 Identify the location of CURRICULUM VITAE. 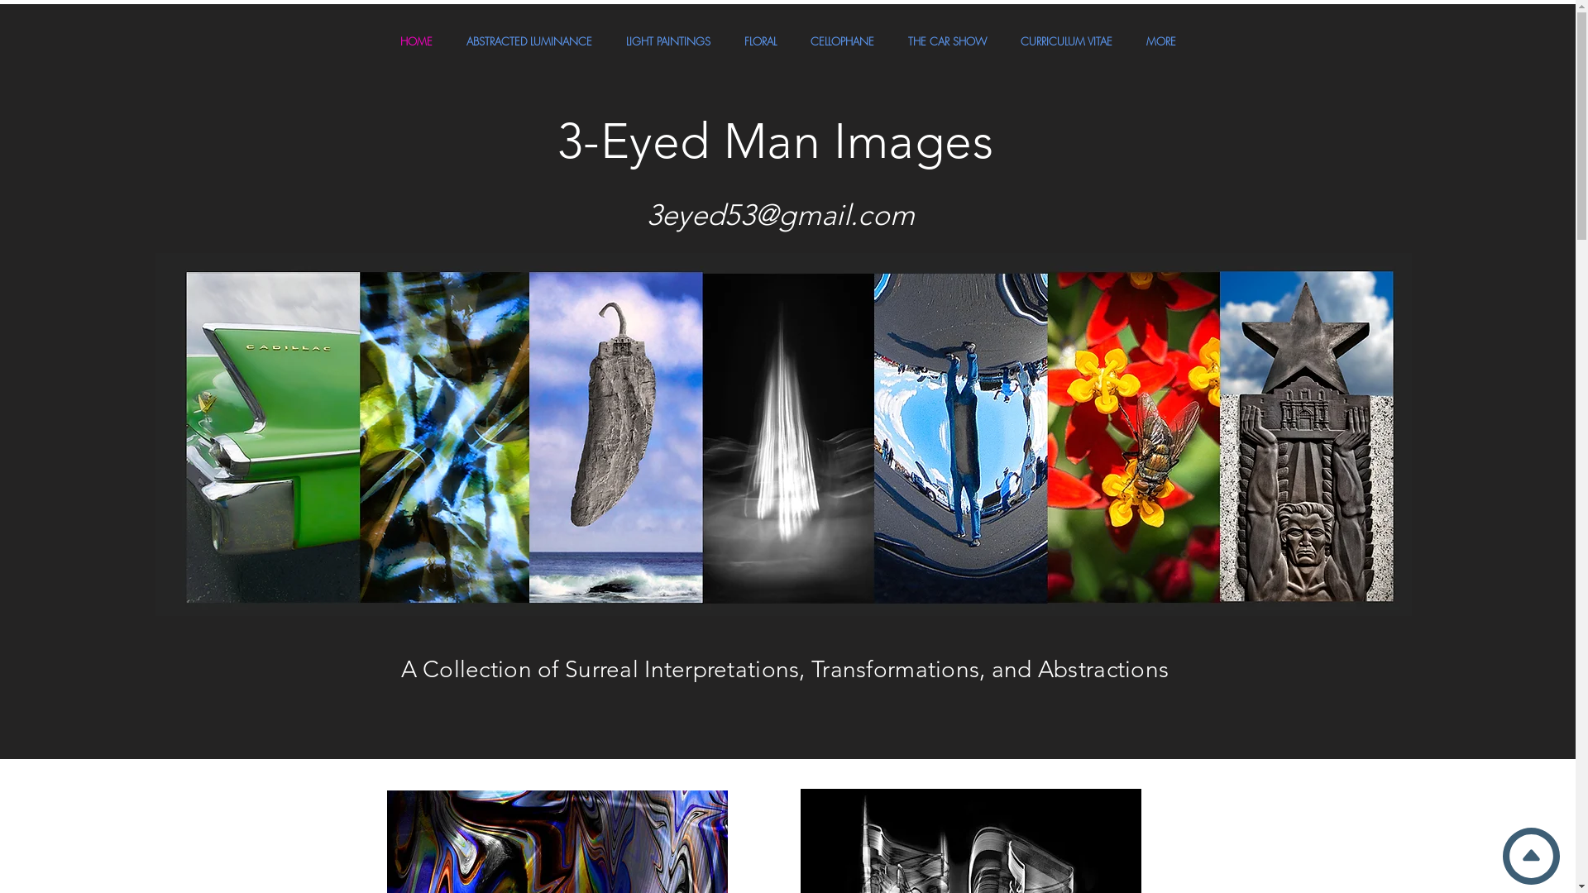
(1067, 41).